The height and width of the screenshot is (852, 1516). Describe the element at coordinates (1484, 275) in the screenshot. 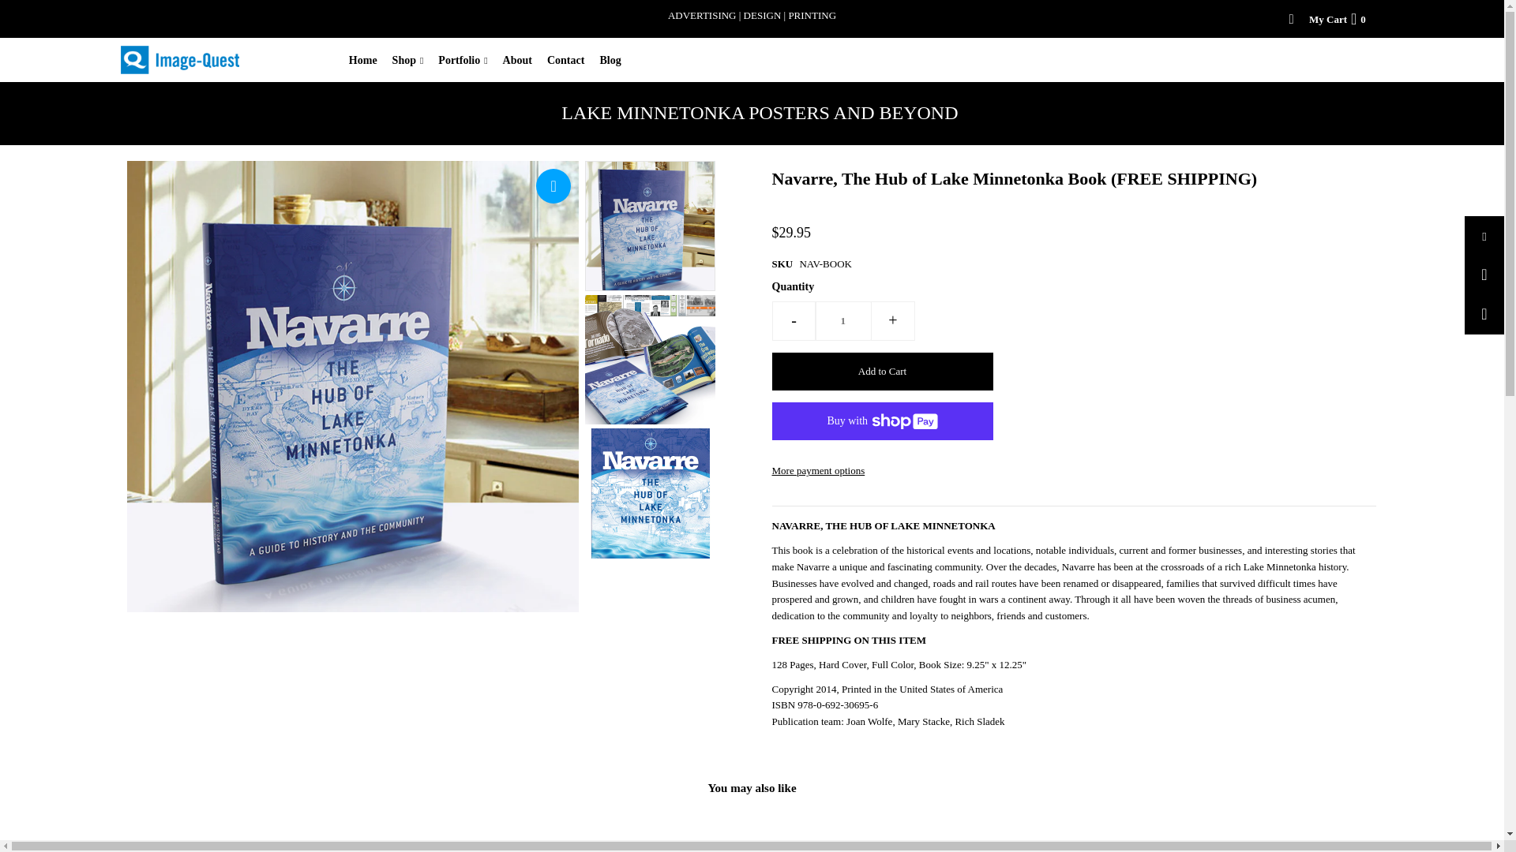

I see `Share on Twitter` at that location.